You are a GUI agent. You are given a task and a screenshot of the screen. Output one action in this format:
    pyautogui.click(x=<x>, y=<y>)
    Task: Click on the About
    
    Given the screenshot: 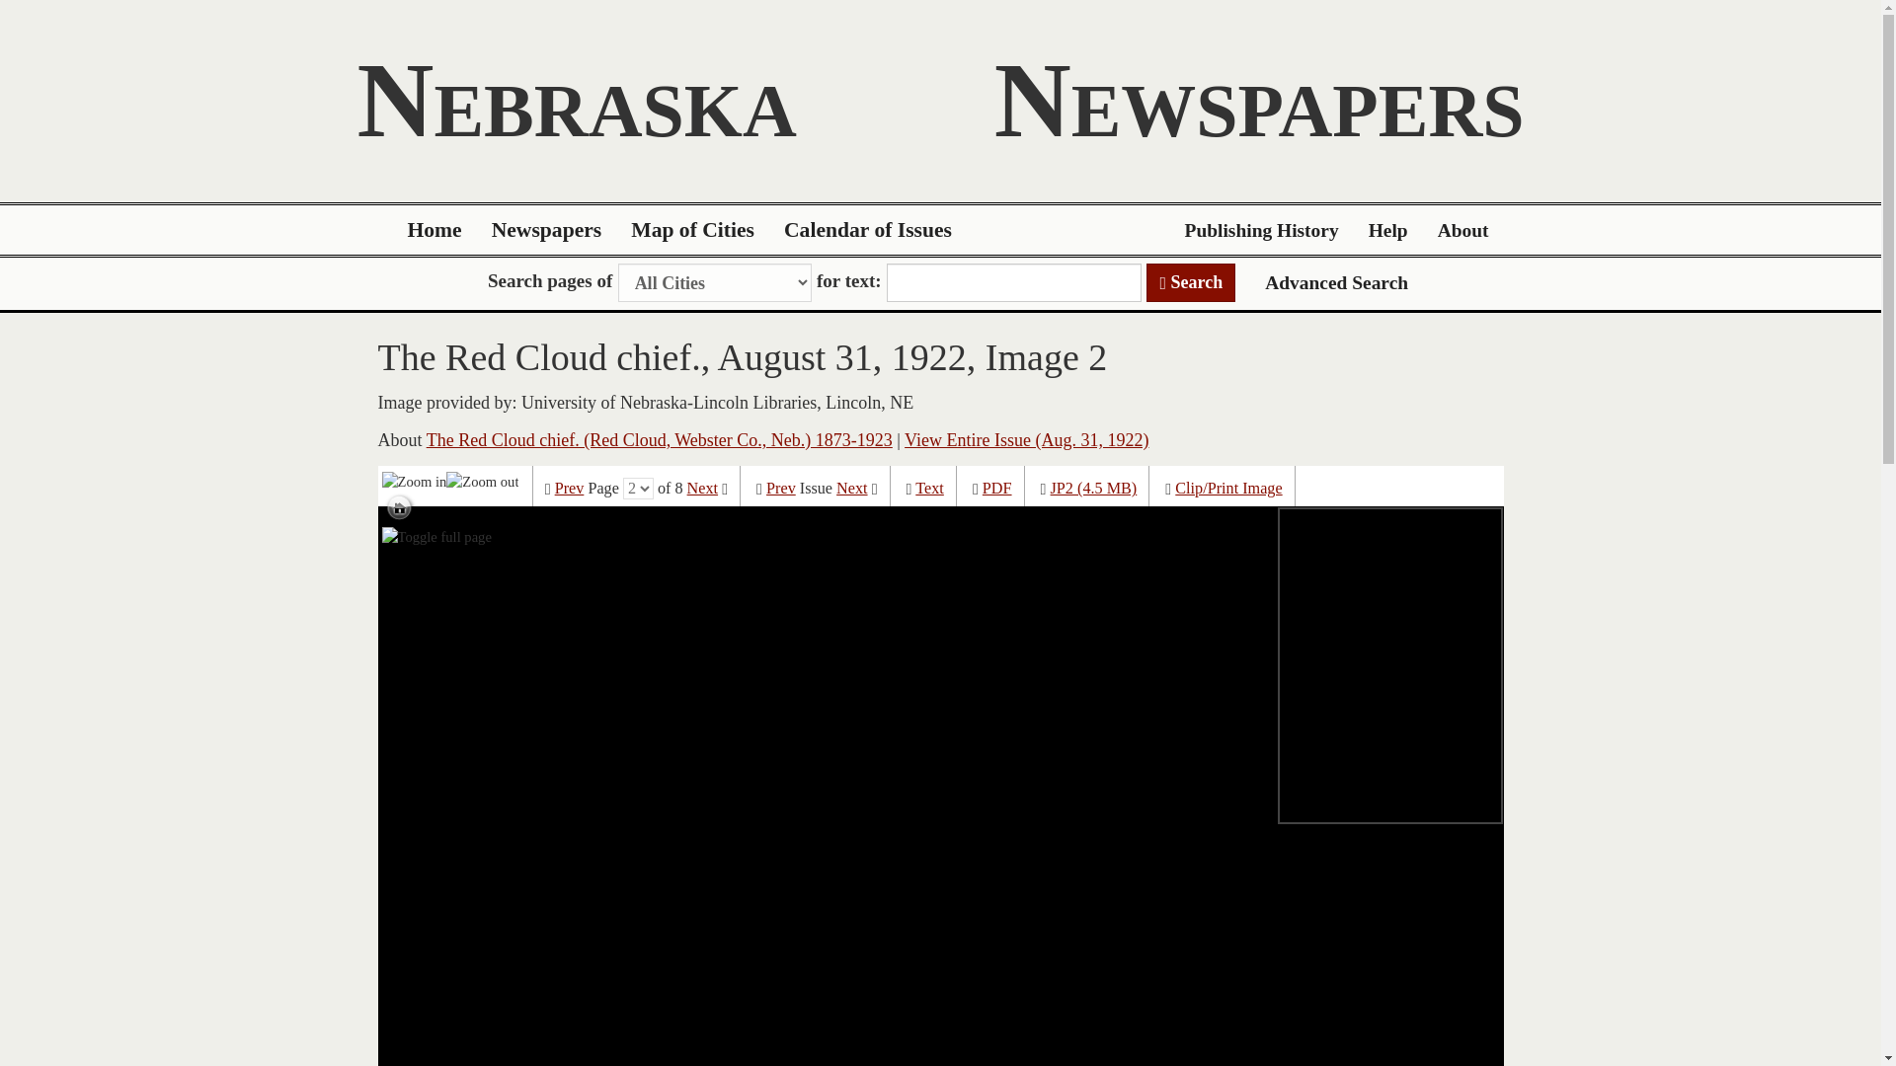 What is the action you would take?
    pyautogui.click(x=1463, y=230)
    